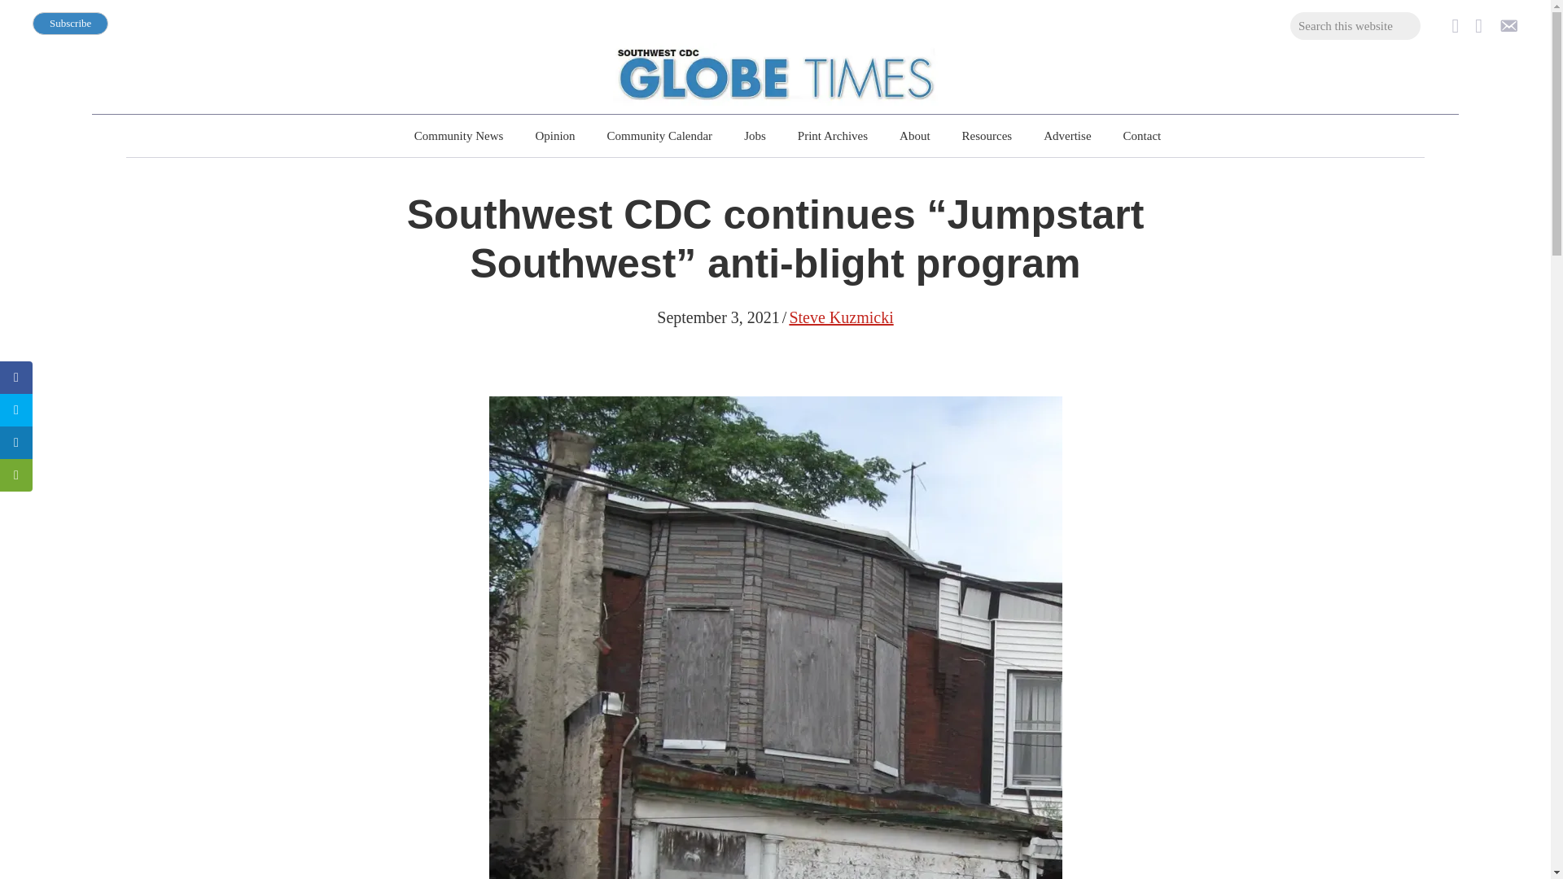 The height and width of the screenshot is (879, 1563). Describe the element at coordinates (832, 136) in the screenshot. I see `Print Archives` at that location.